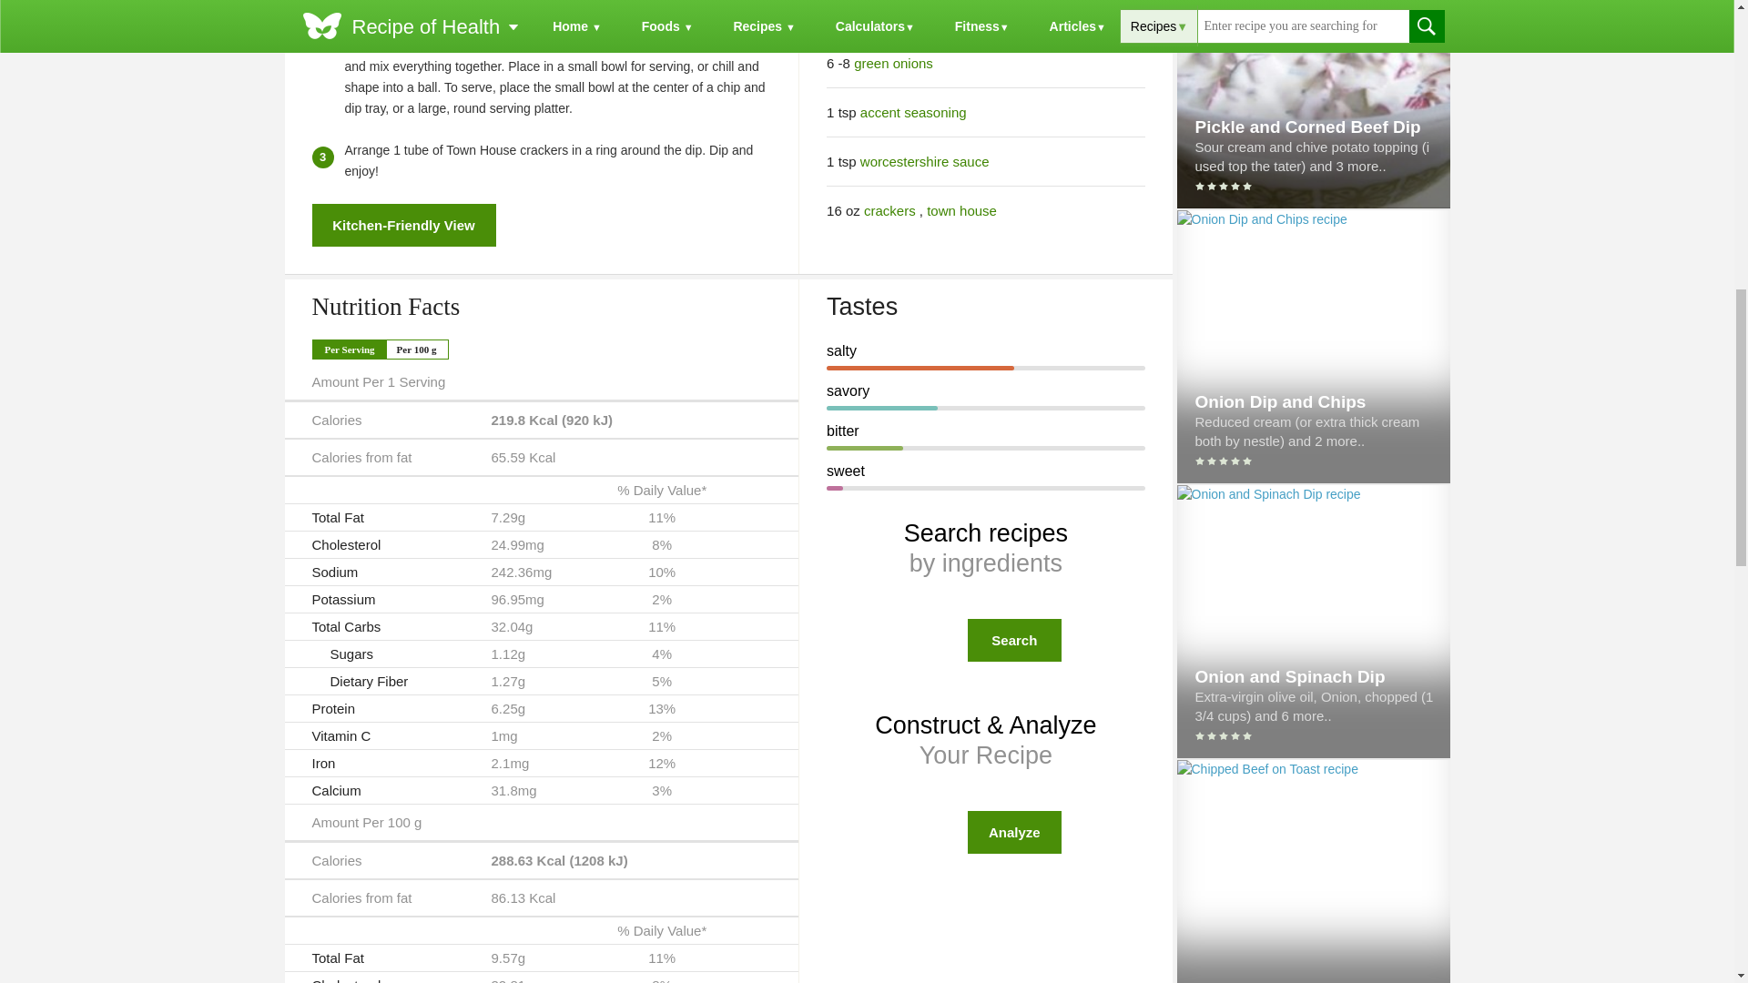  What do you see at coordinates (1014, 640) in the screenshot?
I see `Search` at bounding box center [1014, 640].